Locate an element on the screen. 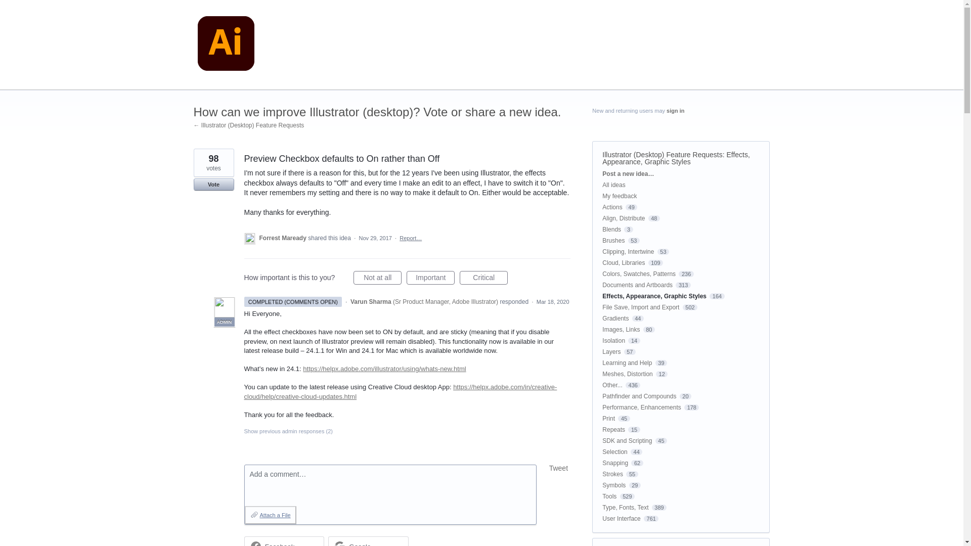  Google is located at coordinates (360, 544).